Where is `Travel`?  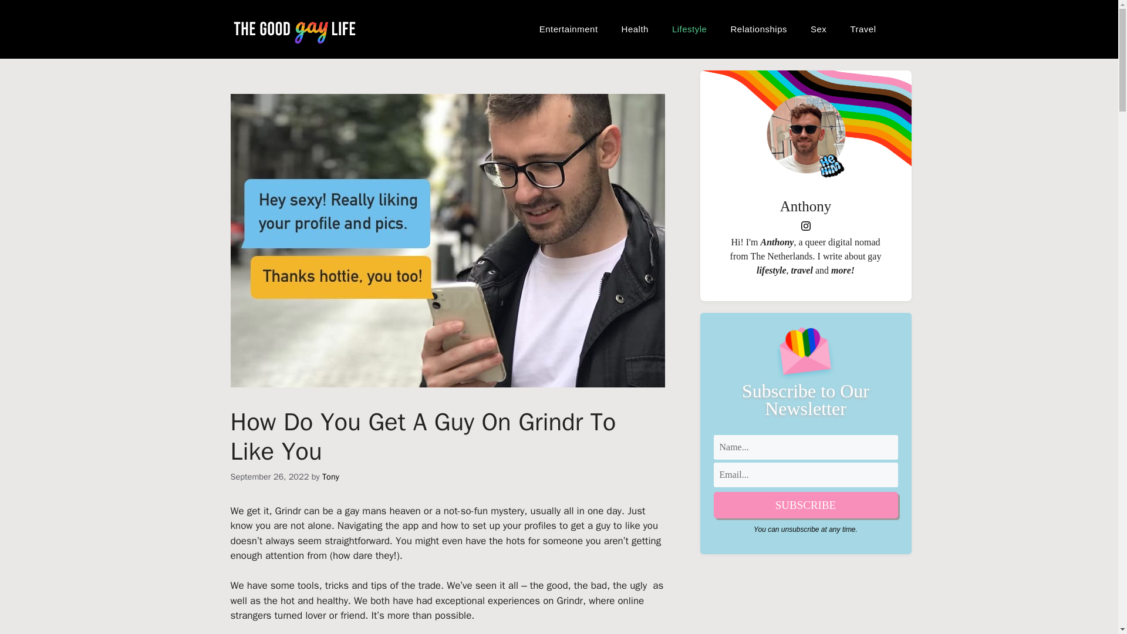 Travel is located at coordinates (863, 29).